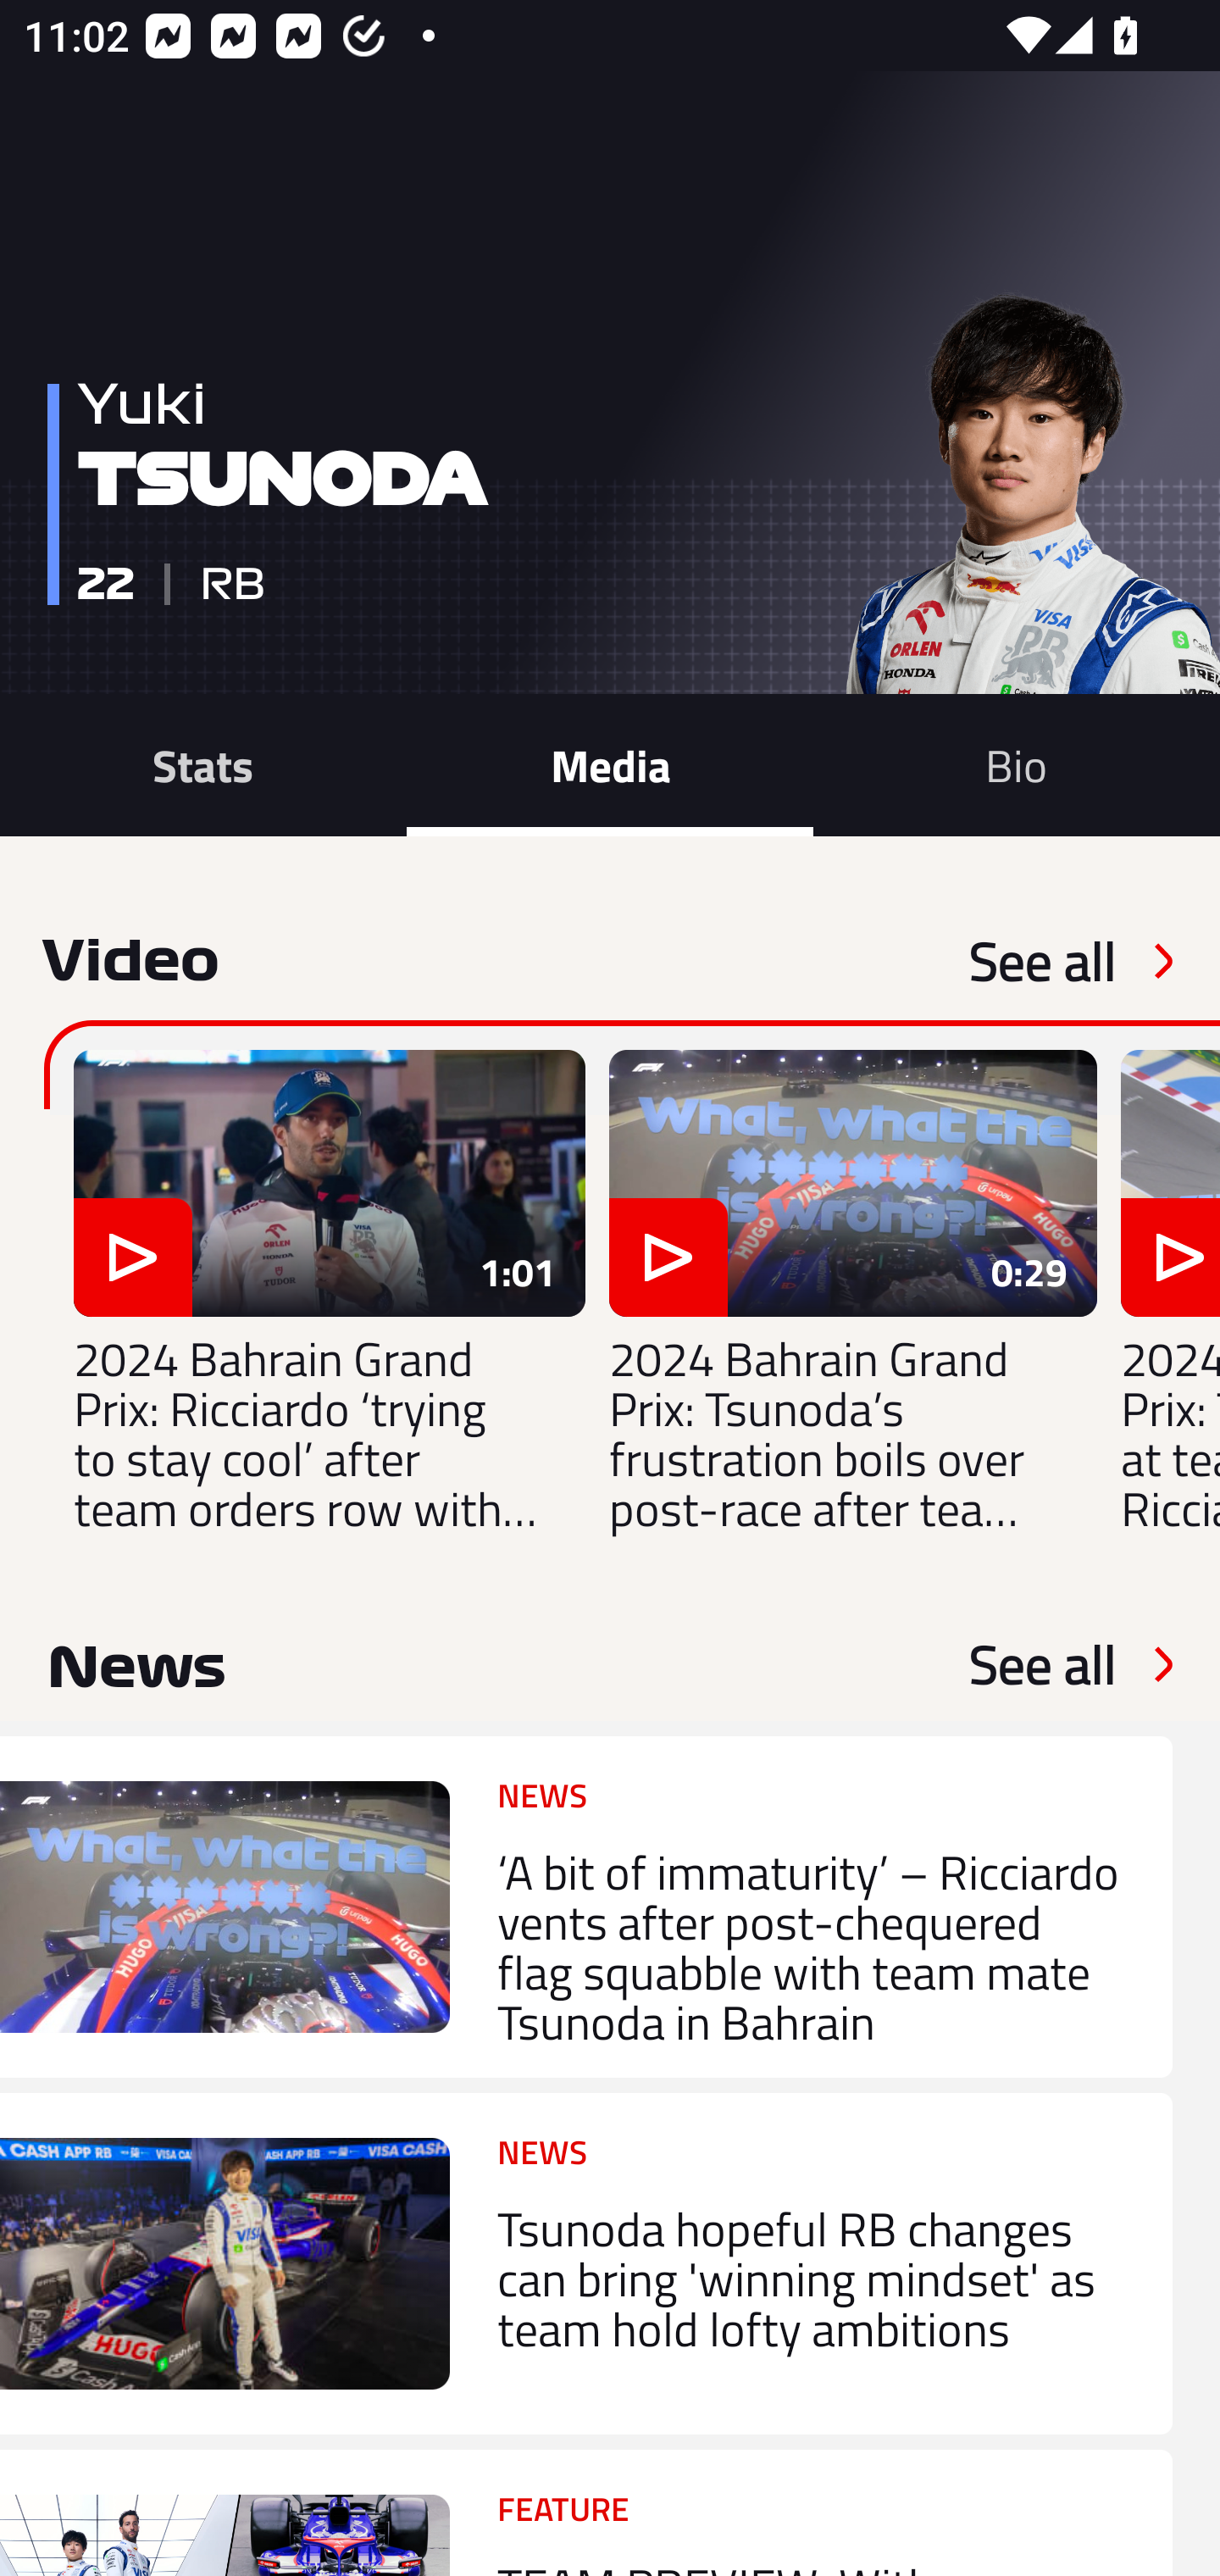 This screenshot has width=1220, height=2576. Describe the element at coordinates (1042, 1664) in the screenshot. I see `See all` at that location.